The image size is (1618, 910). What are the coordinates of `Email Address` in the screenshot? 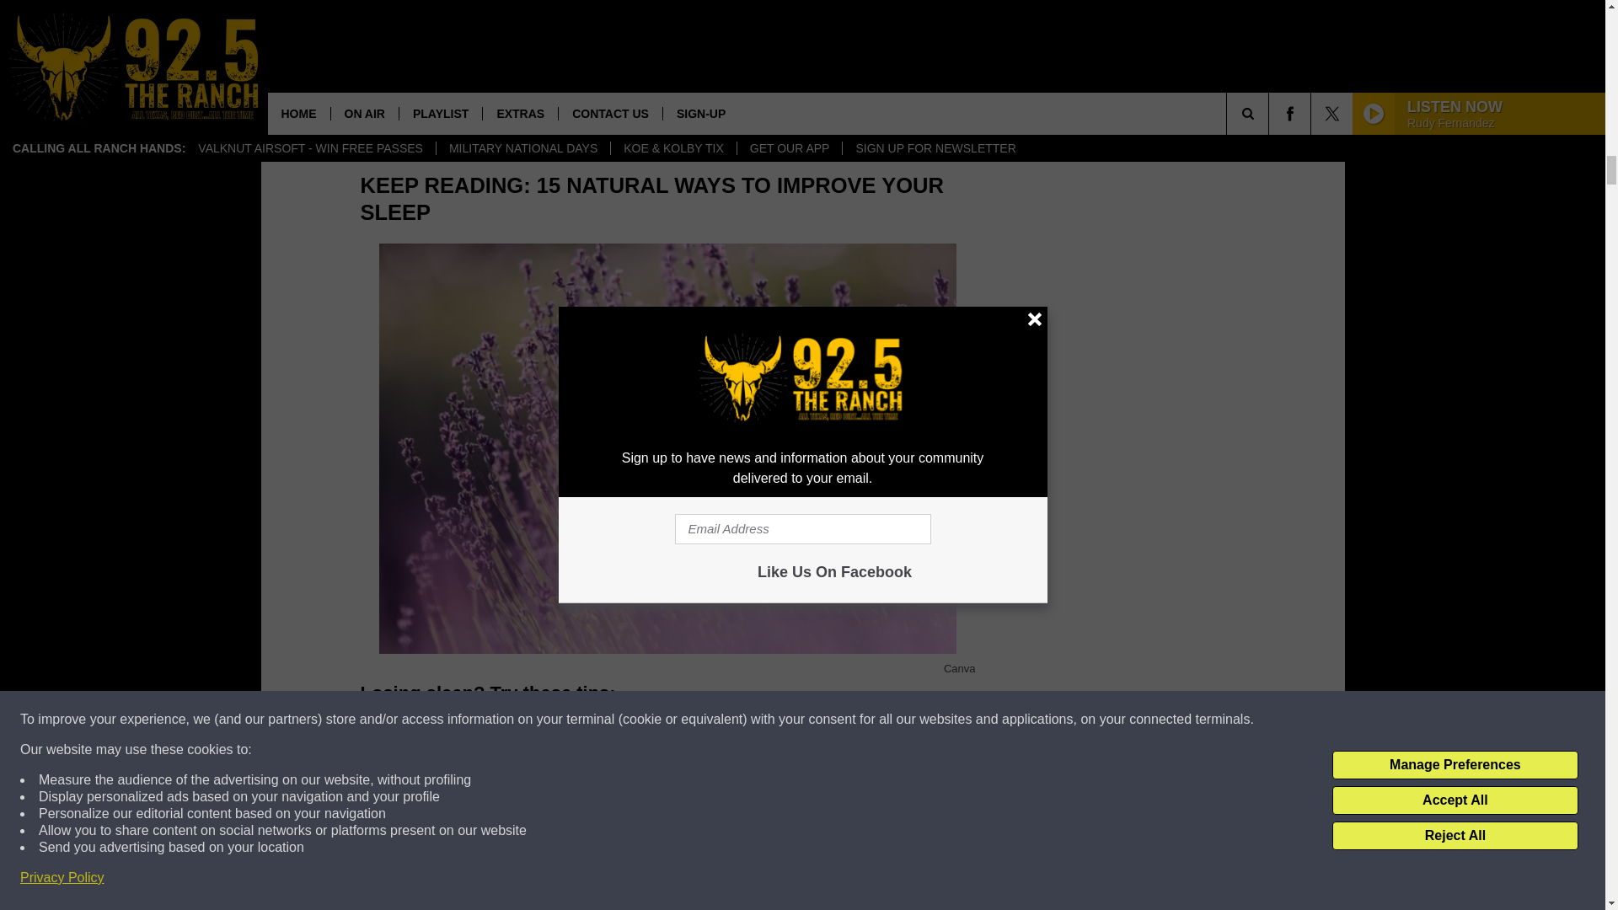 It's located at (667, 99).